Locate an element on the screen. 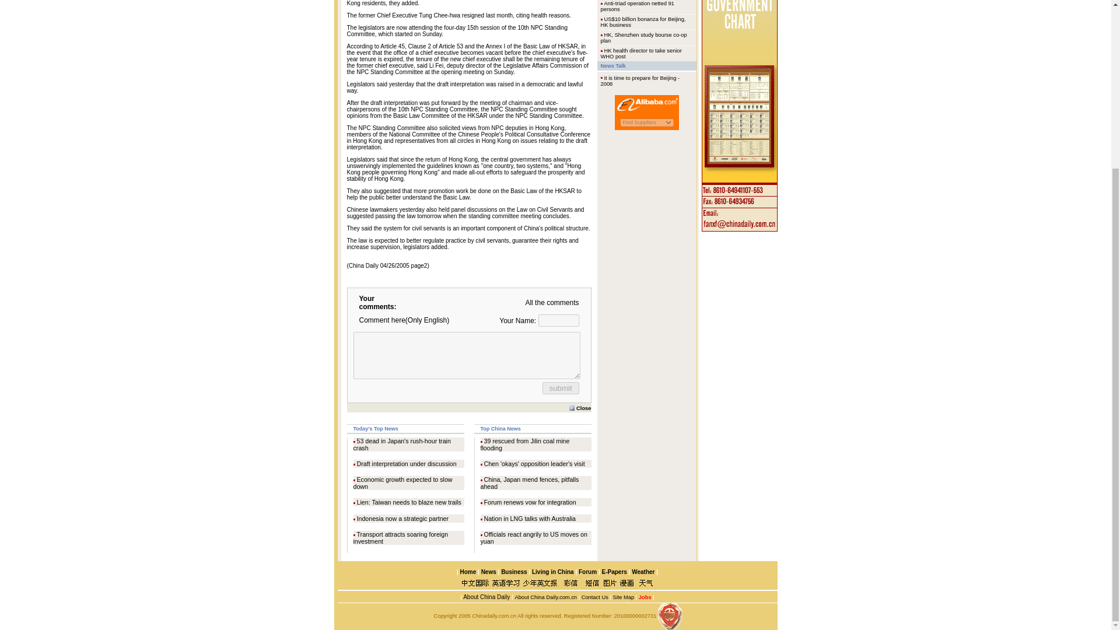 The width and height of the screenshot is (1120, 630).  submit  is located at coordinates (560, 387).